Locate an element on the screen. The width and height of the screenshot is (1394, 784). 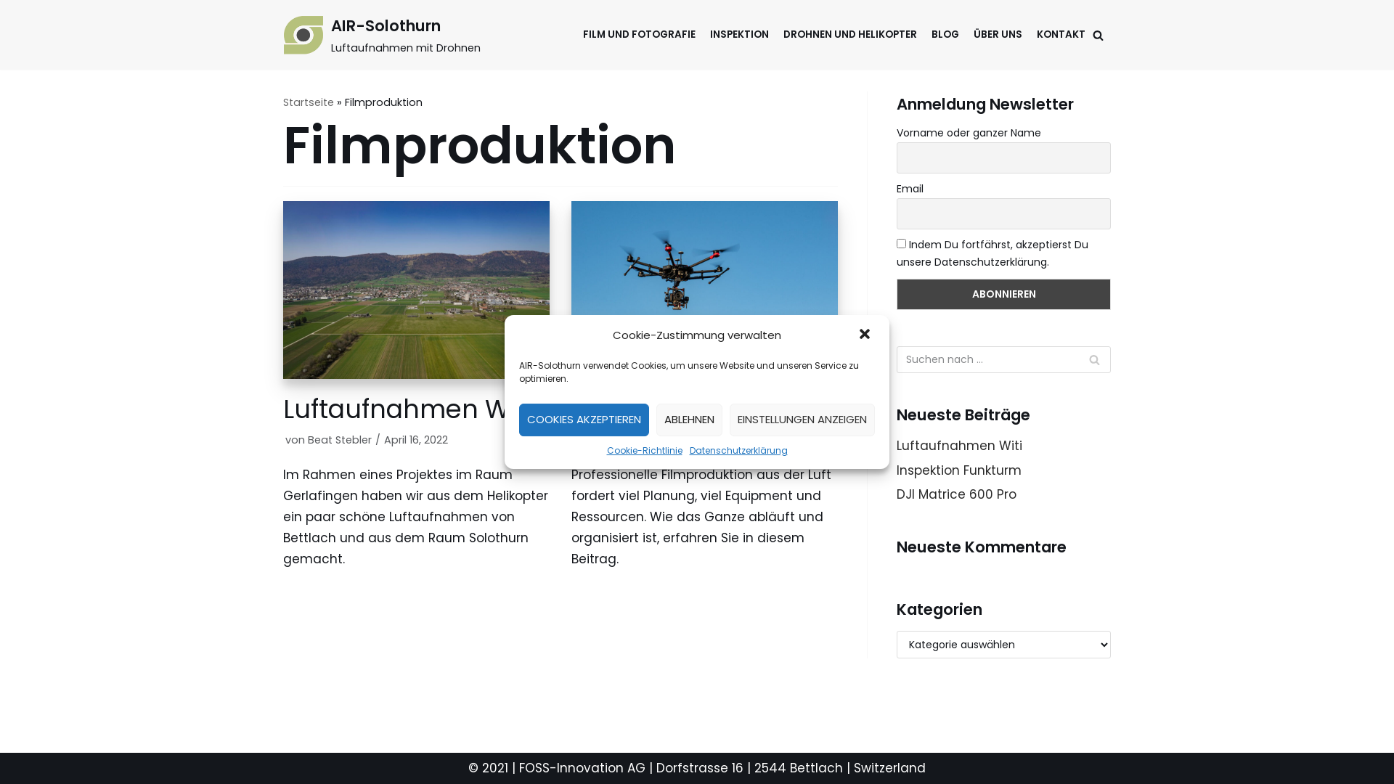
Luftaufnahmen Witi is located at coordinates (417, 293).